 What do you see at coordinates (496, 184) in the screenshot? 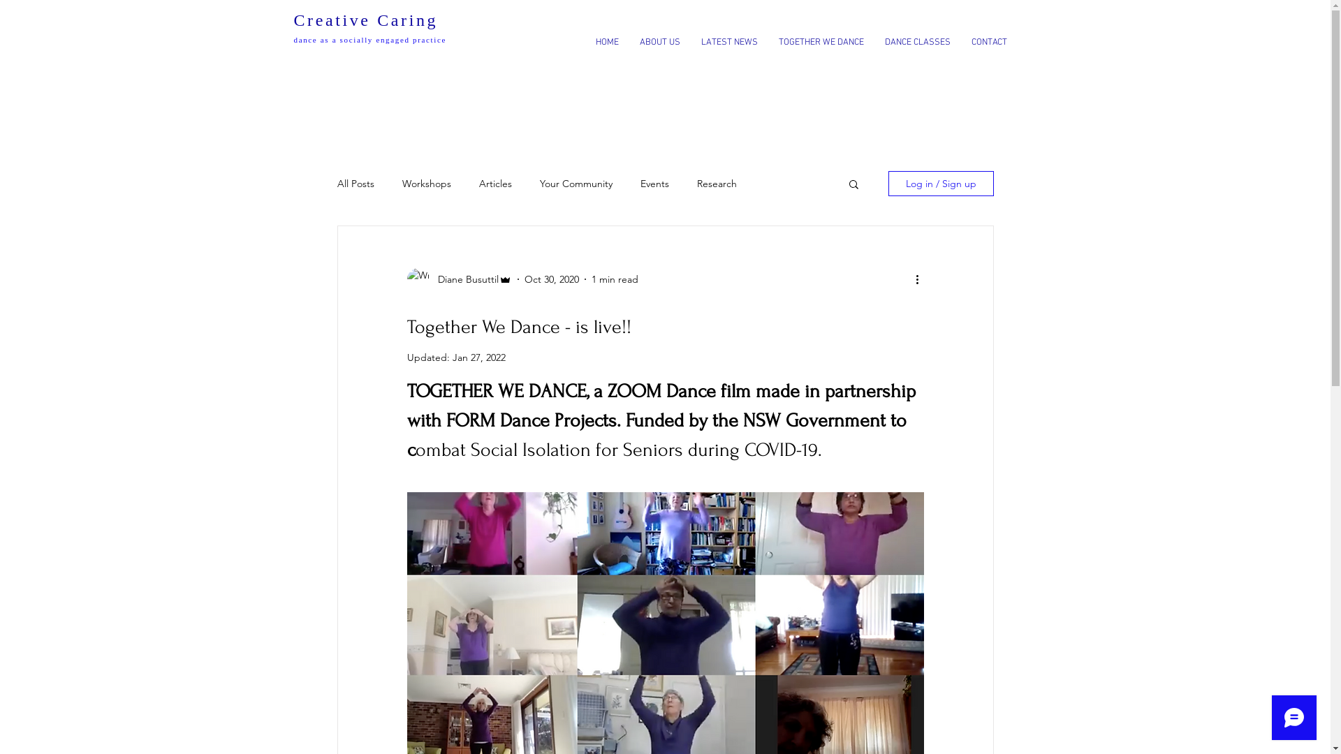
I see `Articles` at bounding box center [496, 184].